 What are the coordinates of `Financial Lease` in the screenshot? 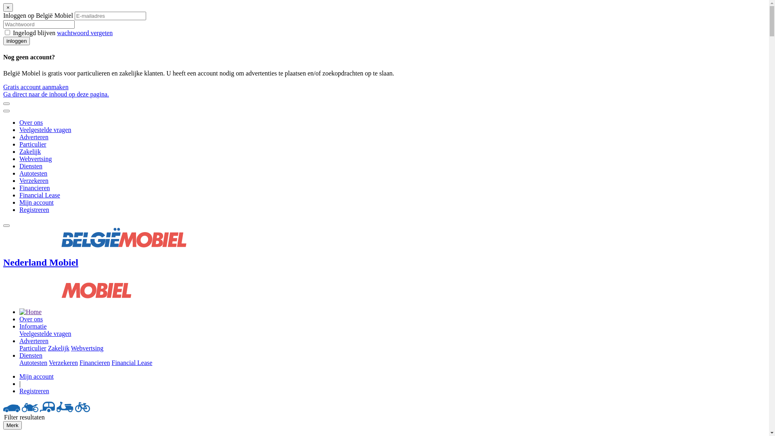 It's located at (132, 363).